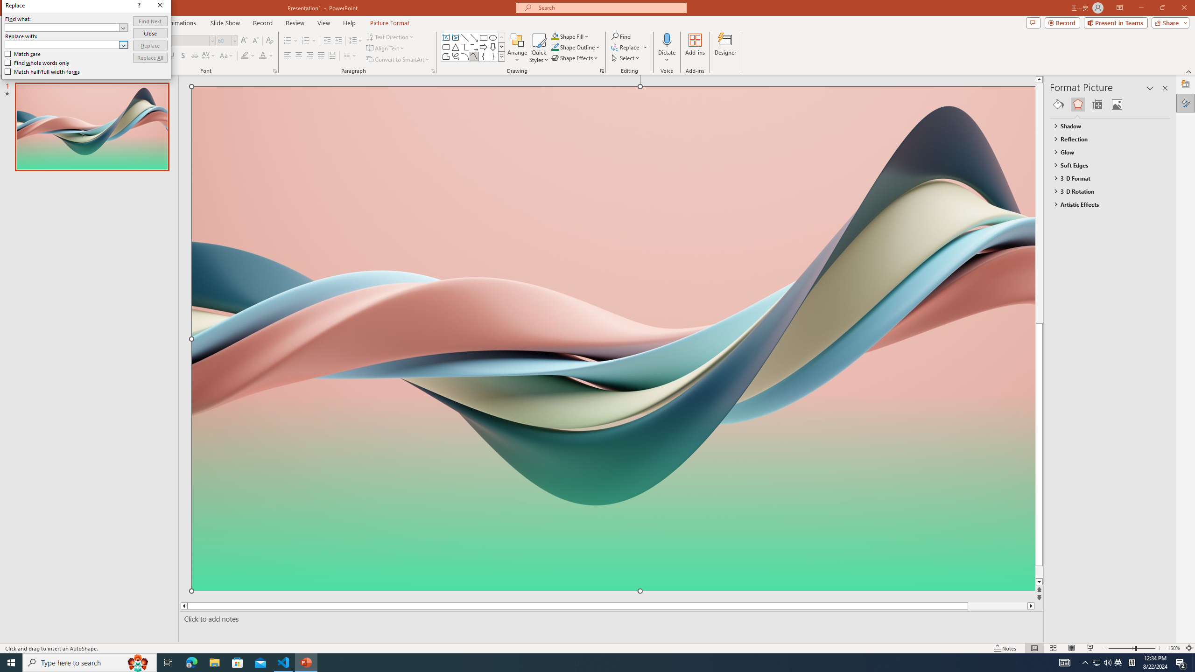 The image size is (1195, 672). What do you see at coordinates (465, 47) in the screenshot?
I see `Connector: Elbow` at bounding box center [465, 47].